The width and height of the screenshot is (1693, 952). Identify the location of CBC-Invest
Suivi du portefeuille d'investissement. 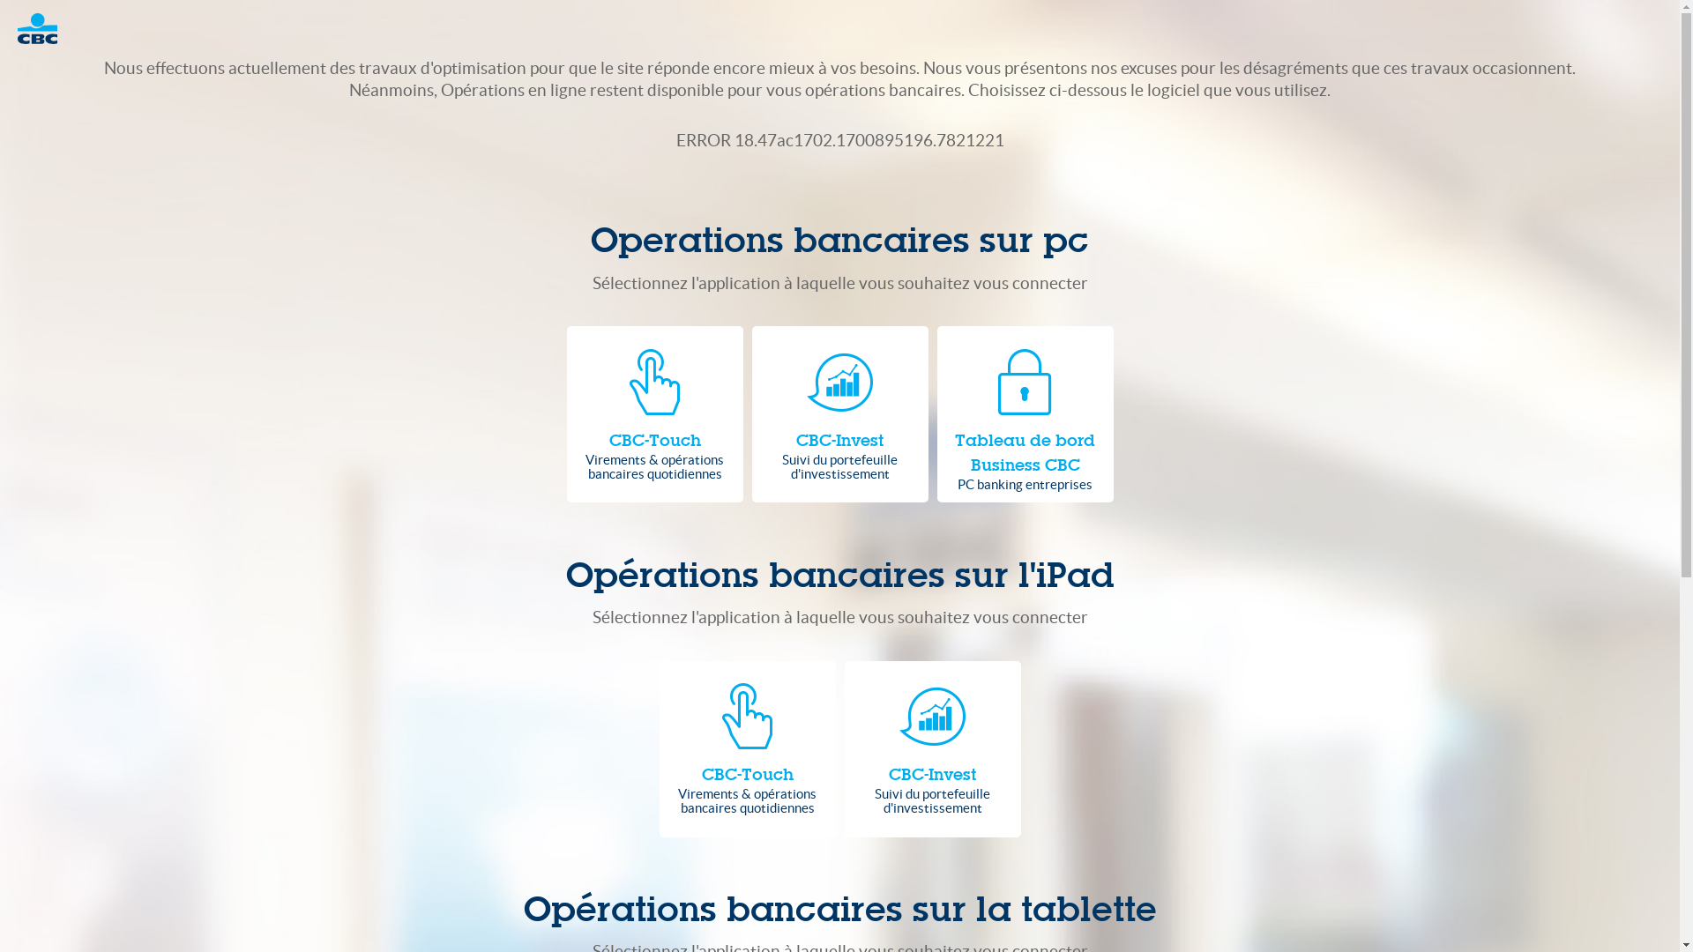
(839, 414).